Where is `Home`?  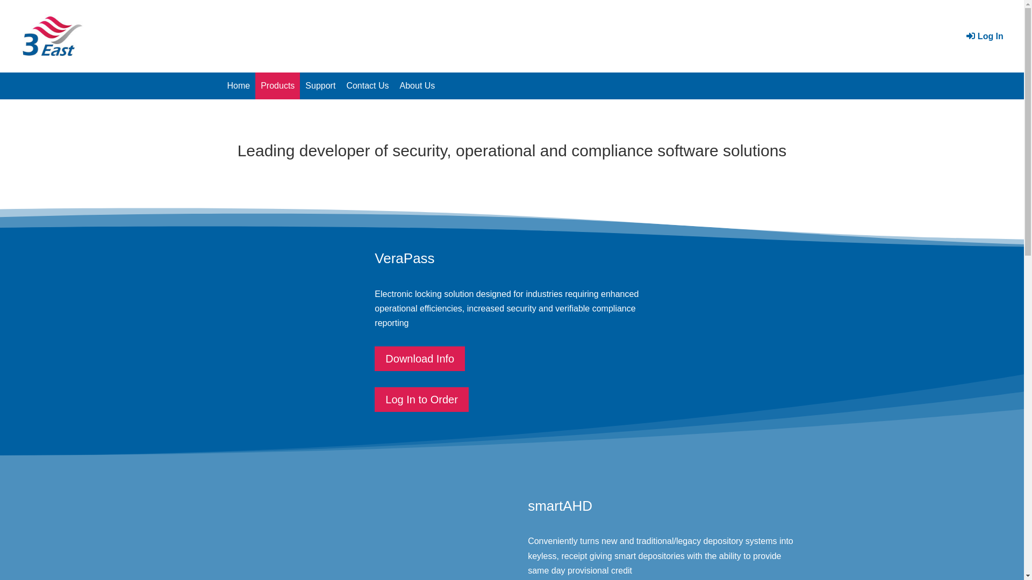
Home is located at coordinates (239, 86).